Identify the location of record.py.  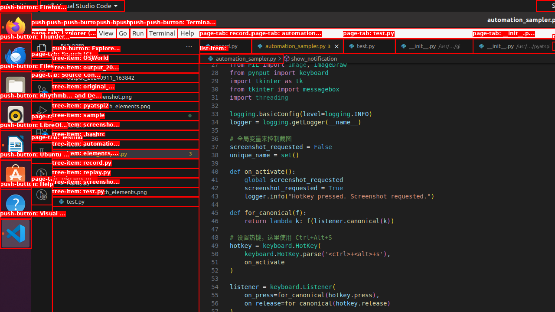
(225, 46).